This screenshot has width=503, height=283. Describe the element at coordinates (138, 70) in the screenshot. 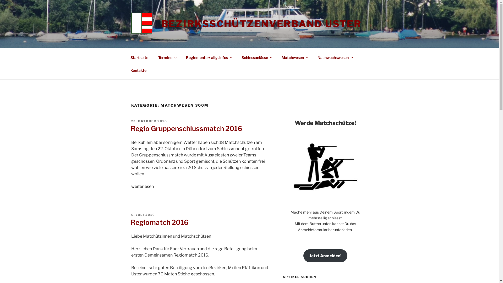

I see `Kontakte` at that location.